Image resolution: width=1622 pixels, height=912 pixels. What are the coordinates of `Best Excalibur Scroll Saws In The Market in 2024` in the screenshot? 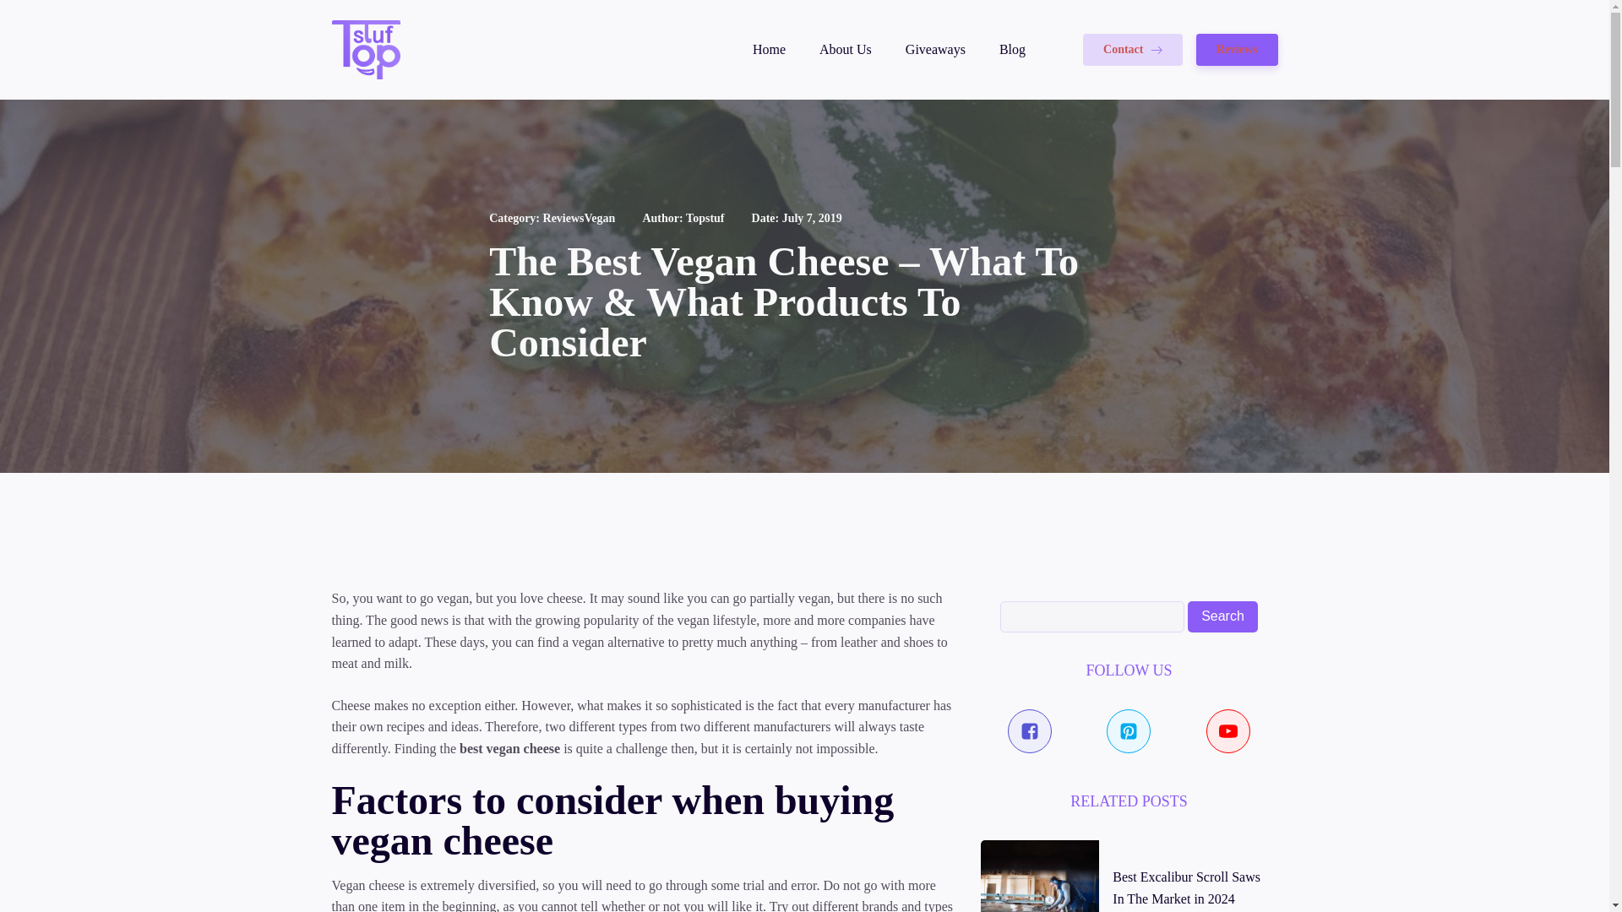 It's located at (1186, 888).